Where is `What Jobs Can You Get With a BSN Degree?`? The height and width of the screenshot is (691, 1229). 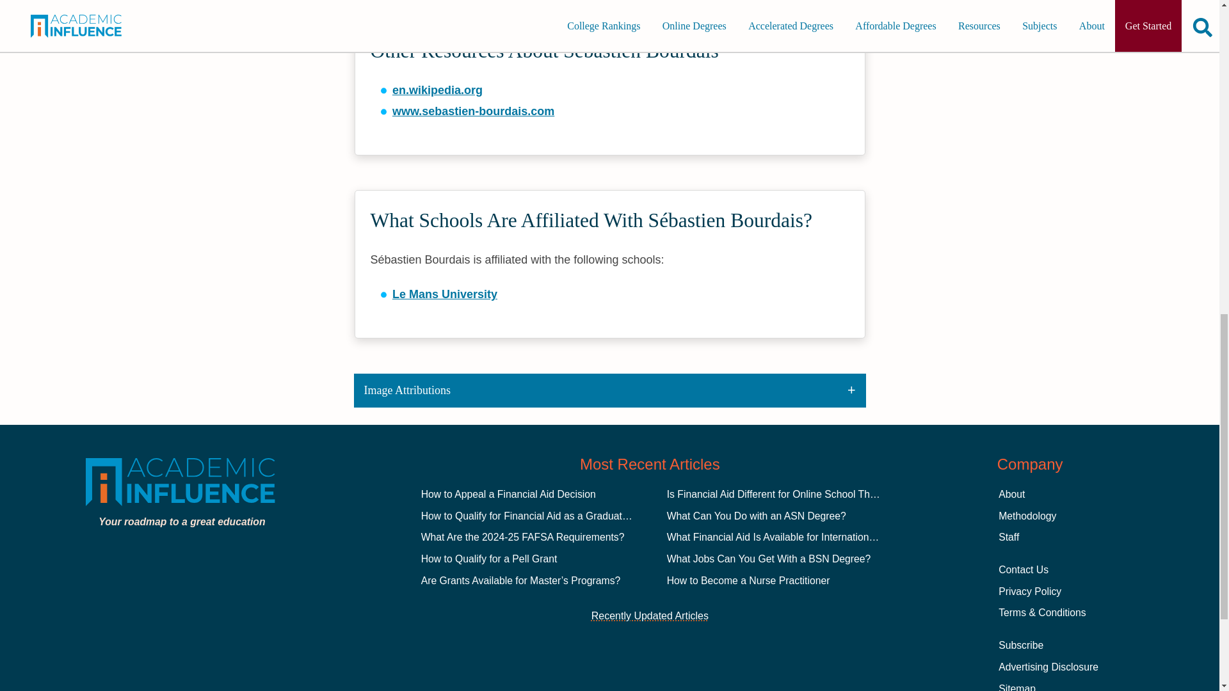
What Jobs Can You Get With a BSN Degree? is located at coordinates (769, 559).